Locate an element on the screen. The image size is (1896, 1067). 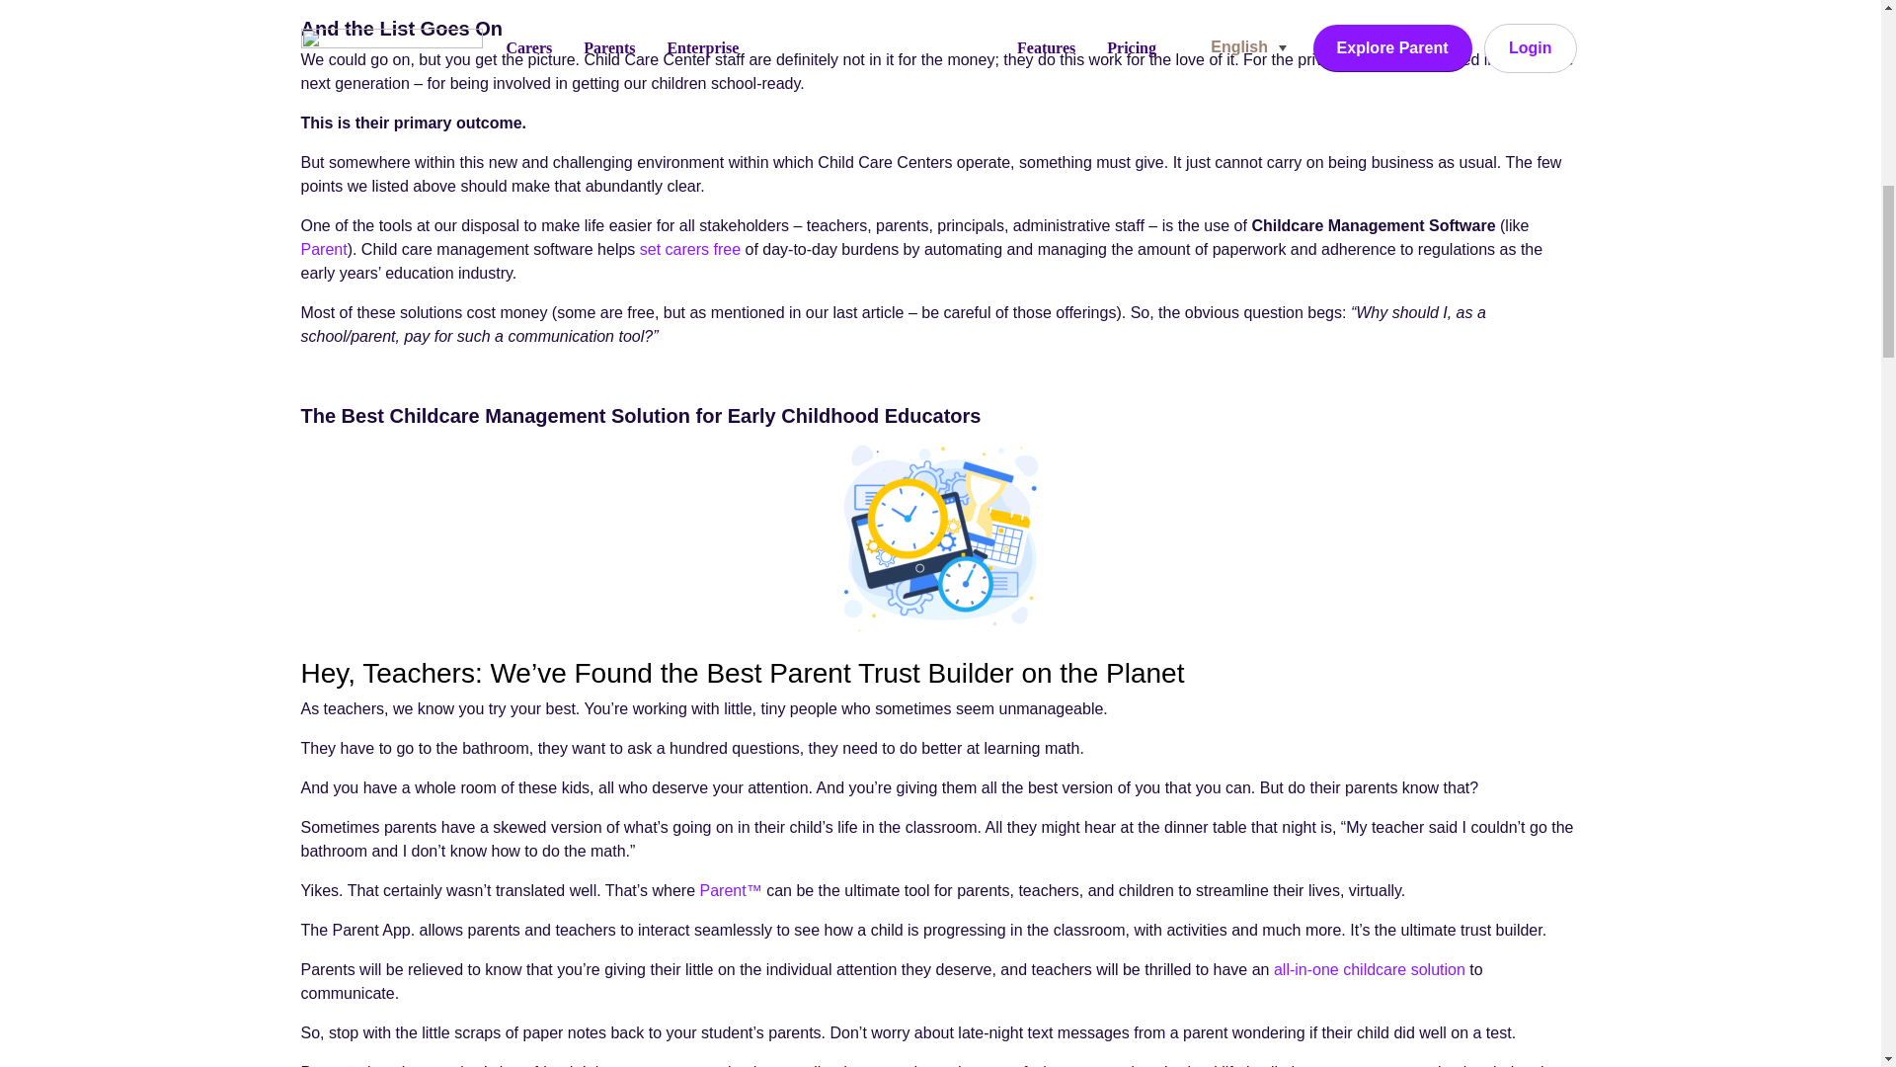
all-in-one childcare solution is located at coordinates (1370, 970).